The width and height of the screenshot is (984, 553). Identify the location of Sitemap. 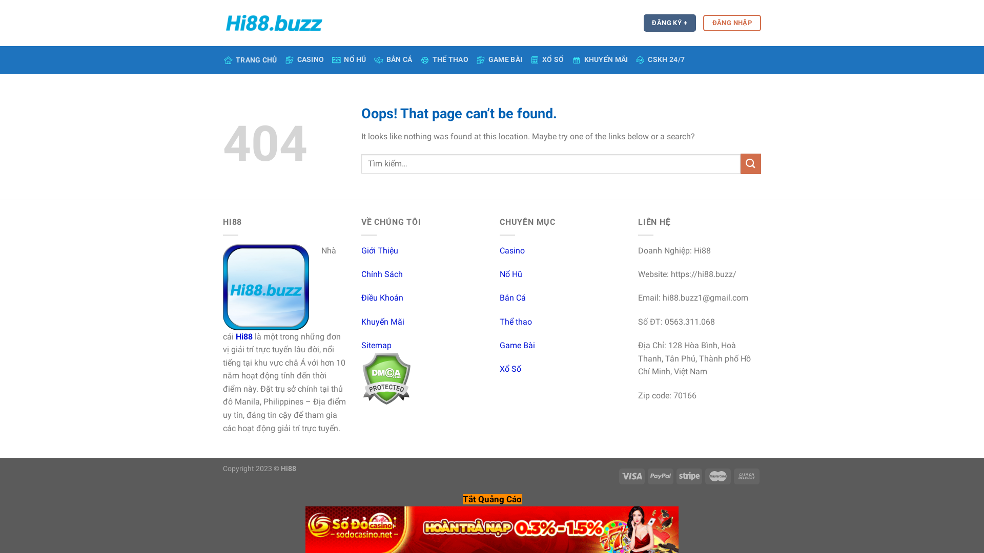
(376, 345).